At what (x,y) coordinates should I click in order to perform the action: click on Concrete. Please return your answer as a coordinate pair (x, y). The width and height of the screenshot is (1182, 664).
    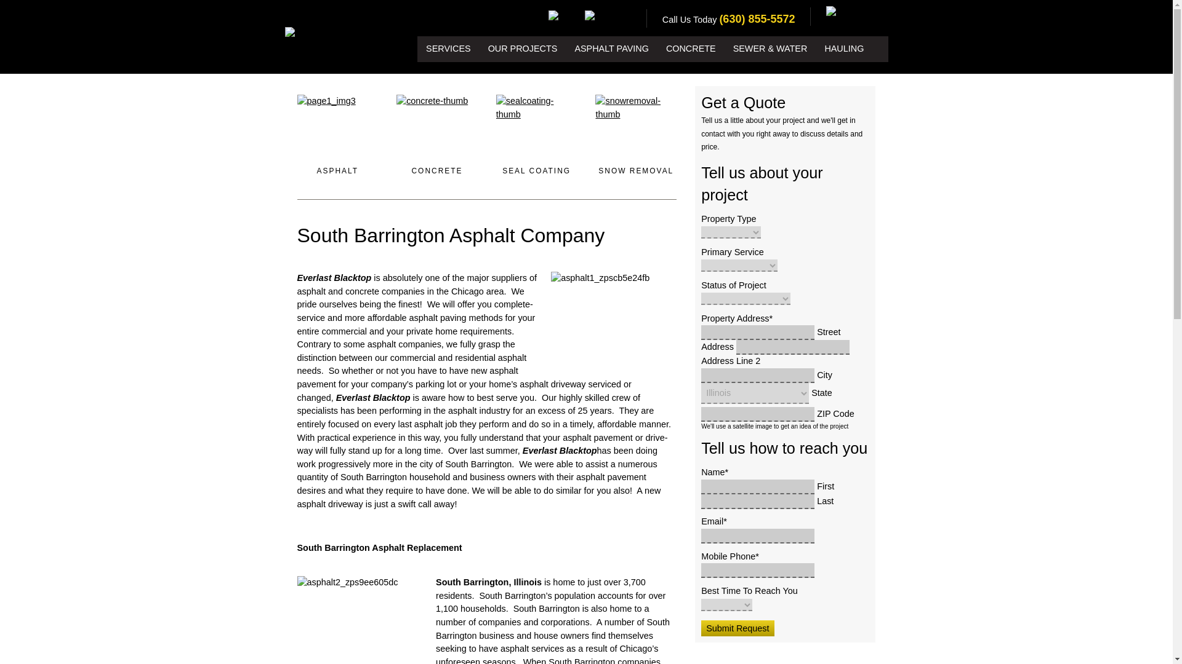
    Looking at the image, I should click on (436, 171).